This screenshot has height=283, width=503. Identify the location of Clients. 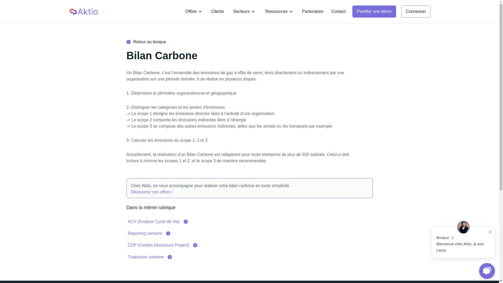
(217, 12).